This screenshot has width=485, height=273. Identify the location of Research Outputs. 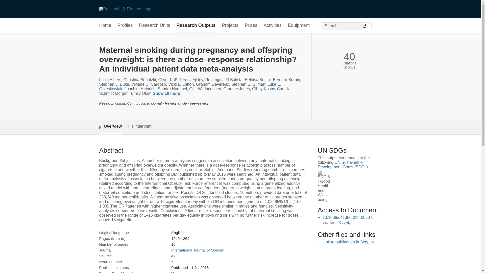
(196, 26).